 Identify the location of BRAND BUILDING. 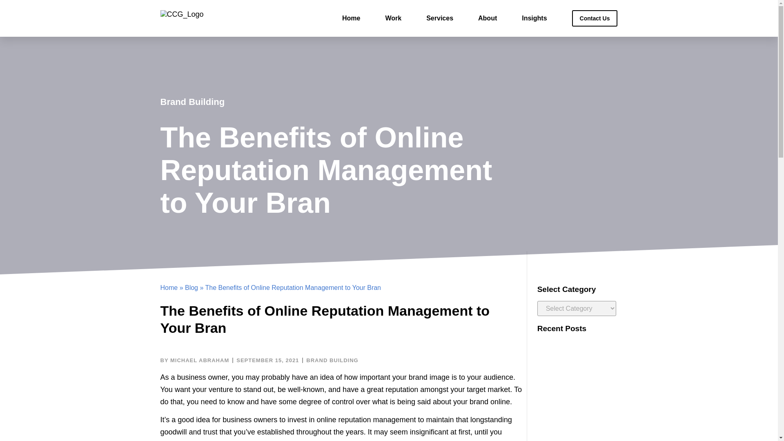
(332, 360).